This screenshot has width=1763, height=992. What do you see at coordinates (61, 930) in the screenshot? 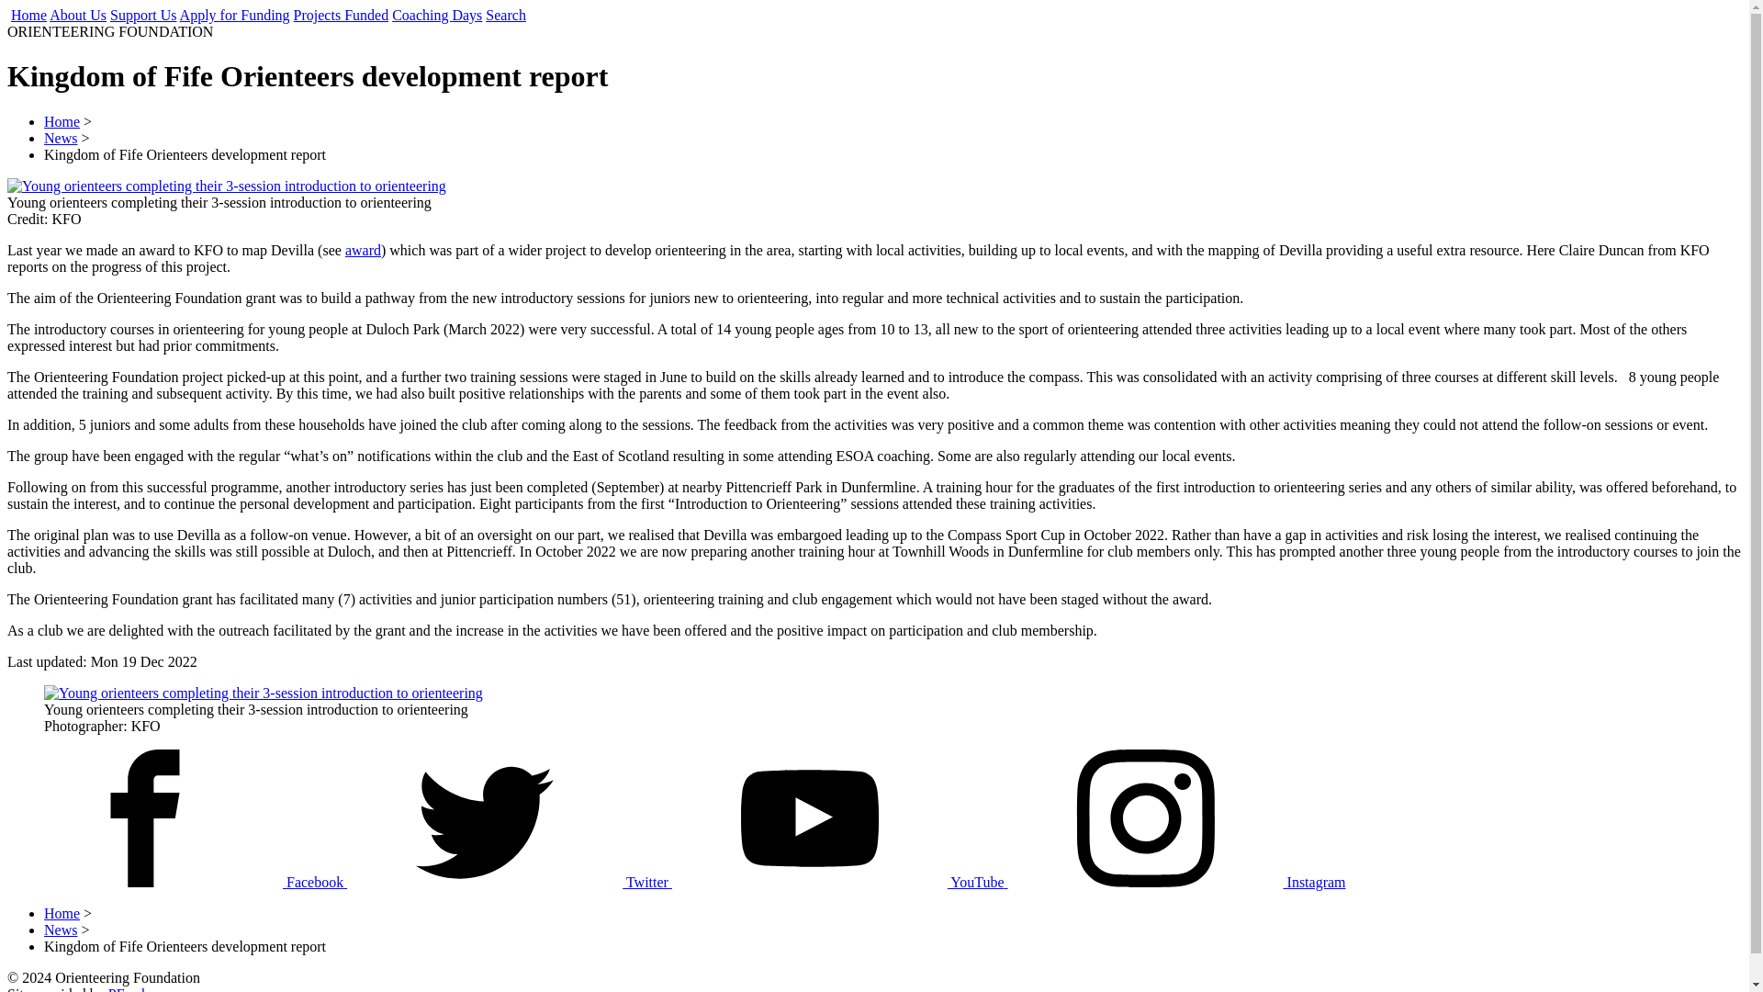
I see `News` at bounding box center [61, 930].